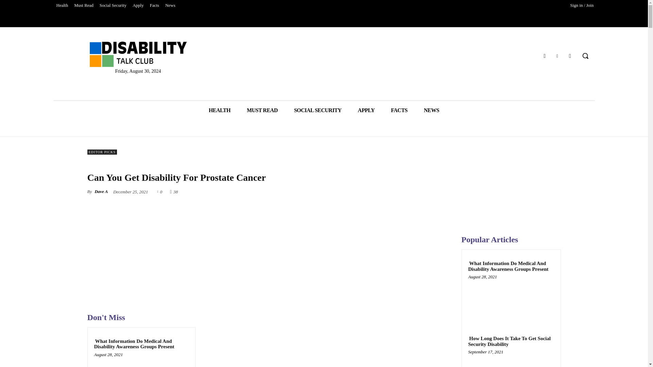 The height and width of the screenshot is (367, 653). Describe the element at coordinates (399, 110) in the screenshot. I see `FACTS` at that location.